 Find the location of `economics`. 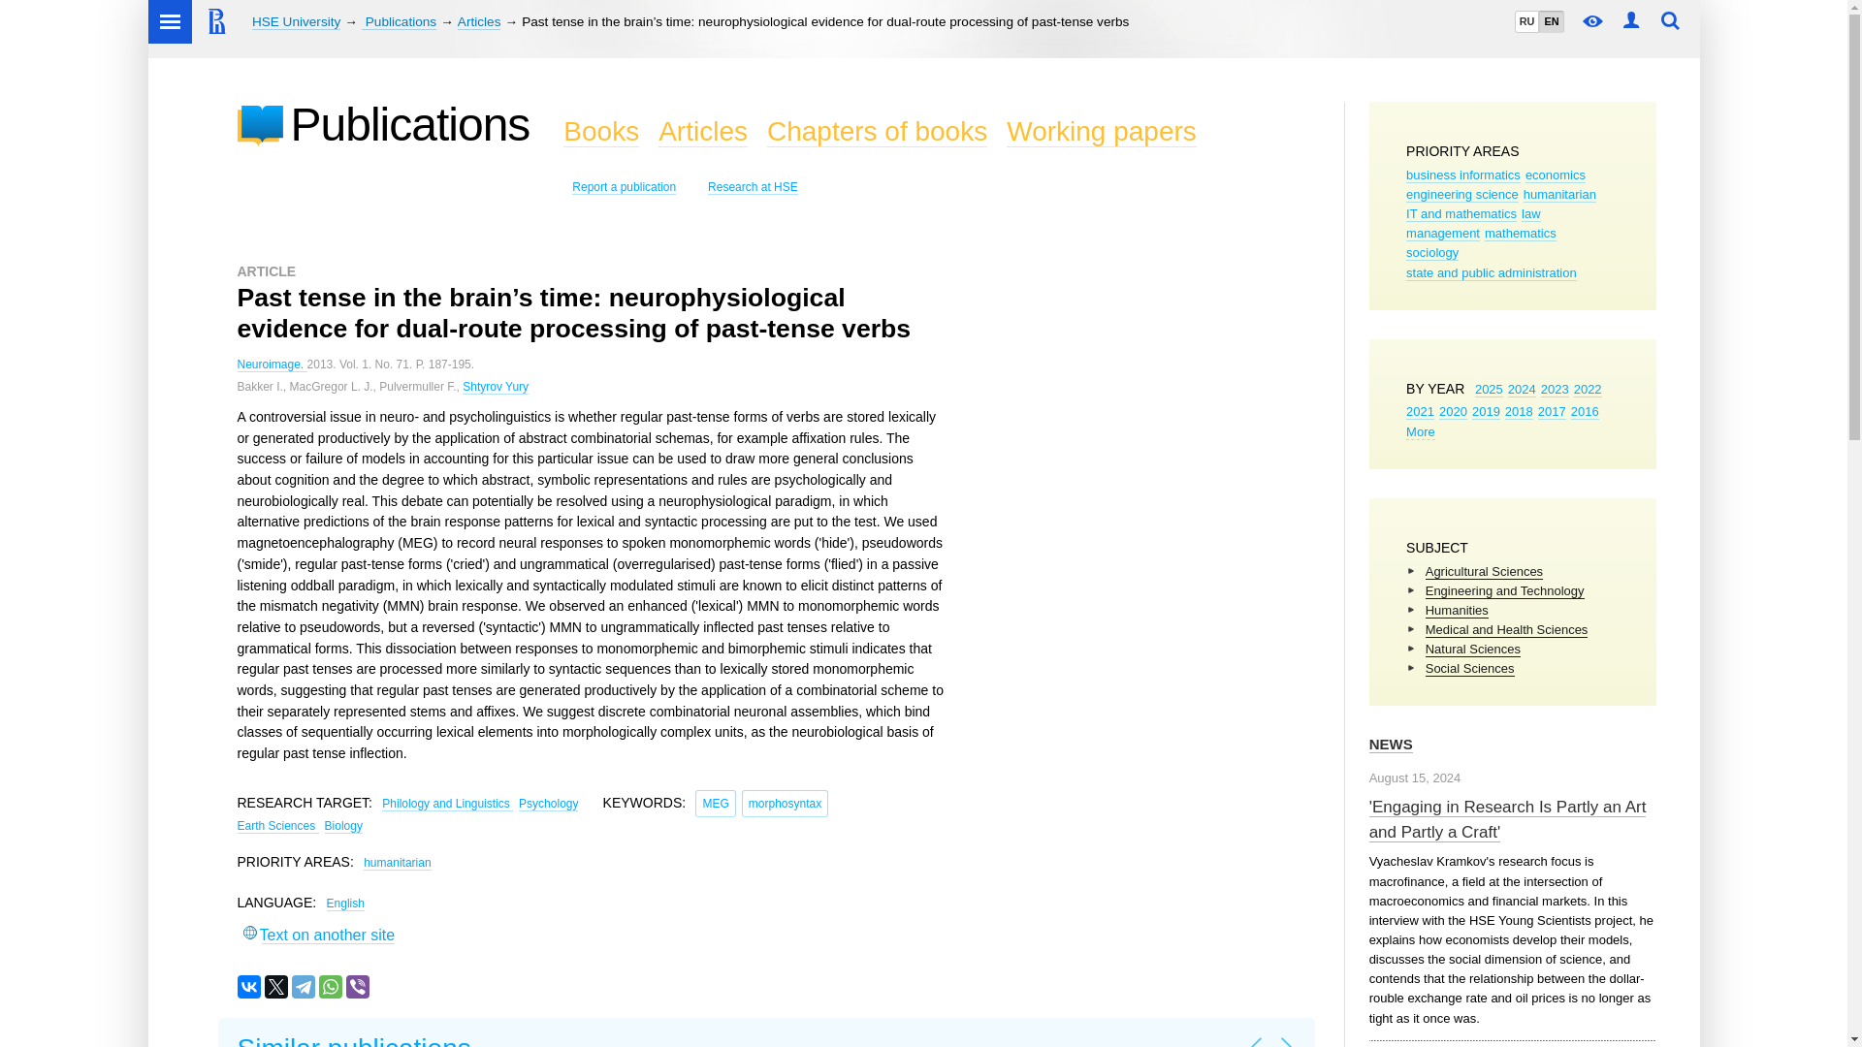

economics is located at coordinates (1556, 174).